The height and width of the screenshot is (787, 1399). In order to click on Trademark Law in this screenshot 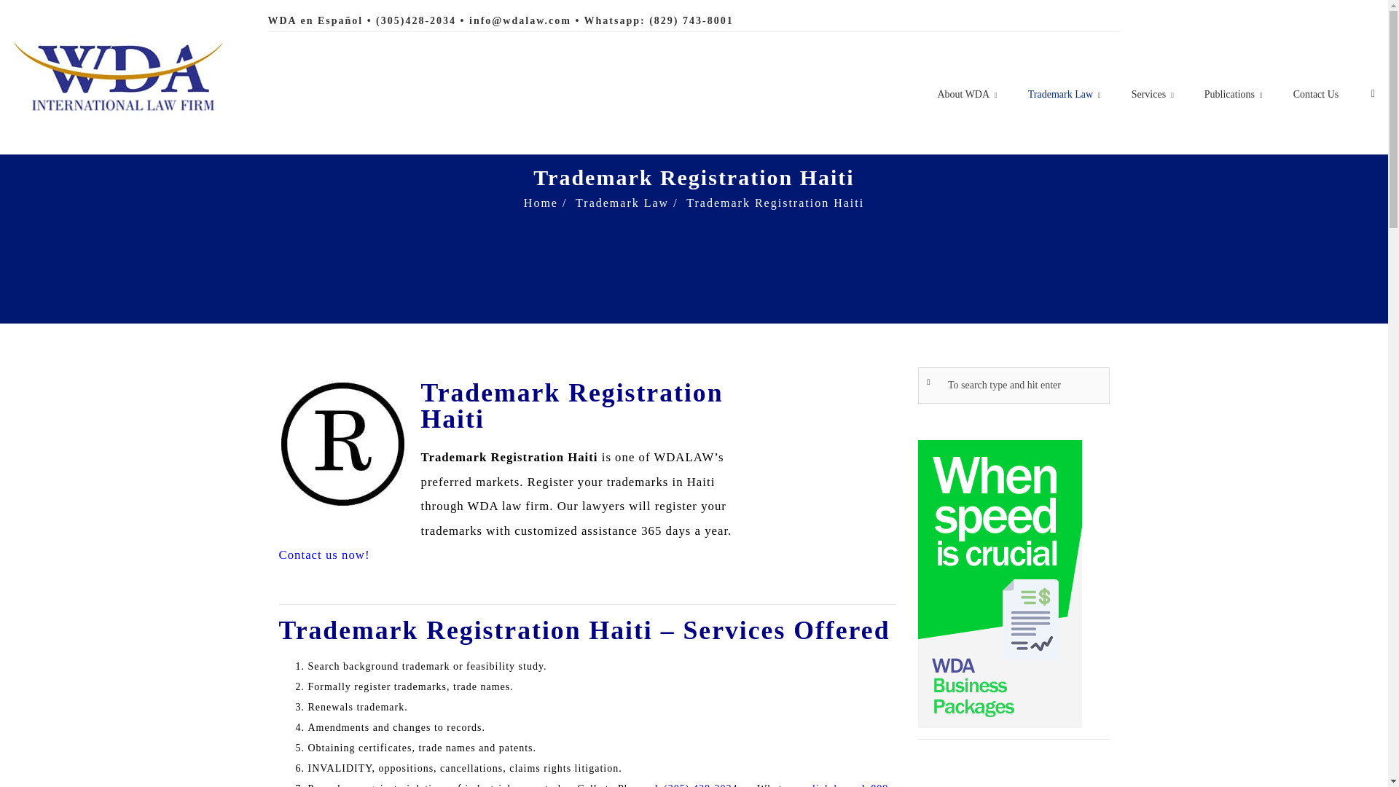, I will do `click(622, 203)`.